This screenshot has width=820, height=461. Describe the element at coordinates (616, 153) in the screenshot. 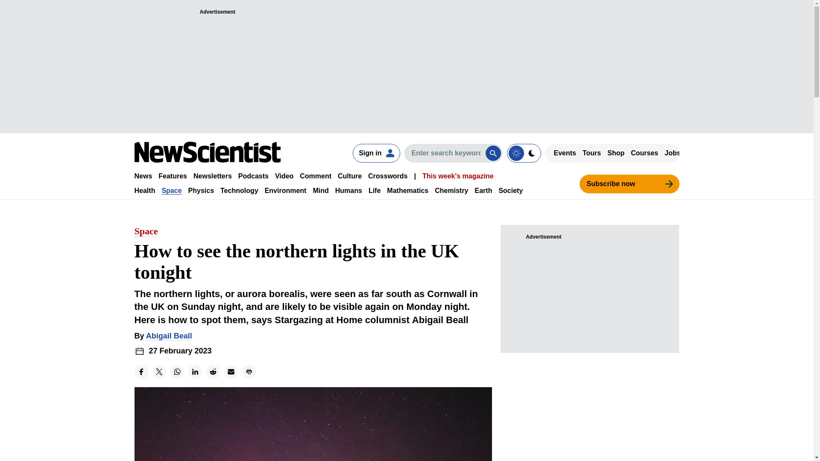

I see `Shop` at that location.